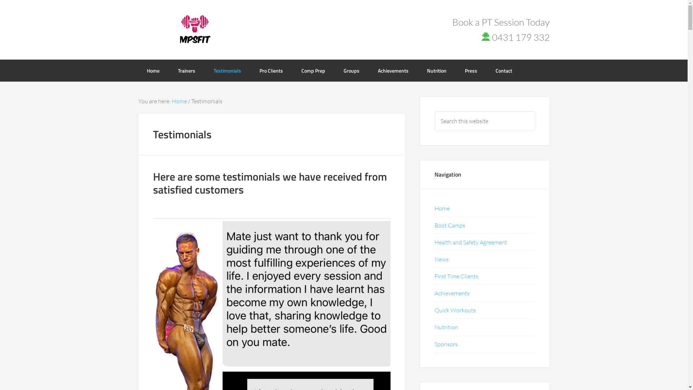 Image resolution: width=693 pixels, height=390 pixels. What do you see at coordinates (446, 344) in the screenshot?
I see `Sponsors` at bounding box center [446, 344].